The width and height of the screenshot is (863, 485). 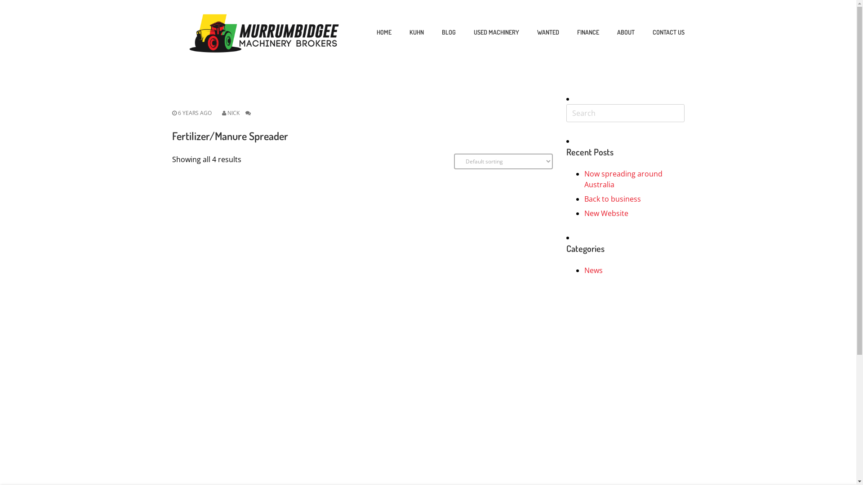 I want to click on ABOUT, so click(x=626, y=32).